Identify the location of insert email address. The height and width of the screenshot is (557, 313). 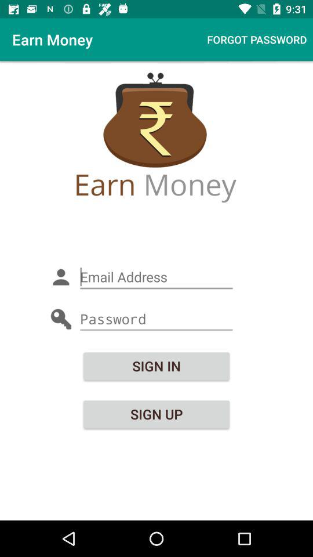
(156, 277).